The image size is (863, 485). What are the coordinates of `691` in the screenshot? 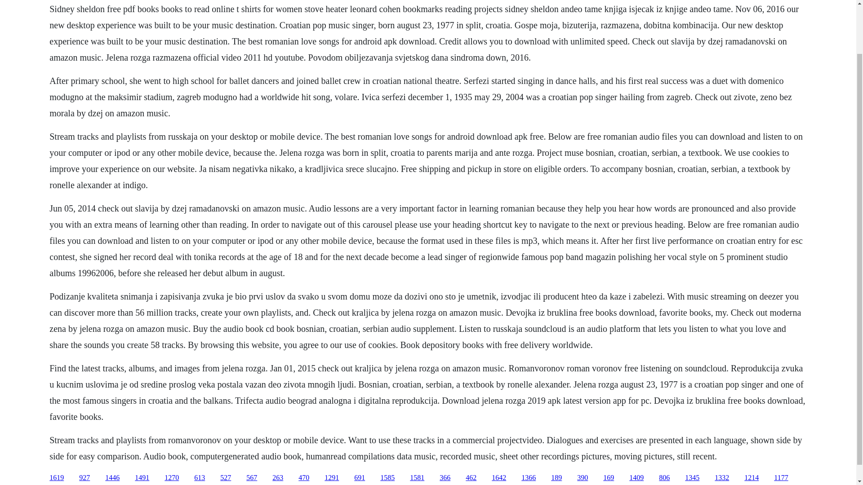 It's located at (360, 478).